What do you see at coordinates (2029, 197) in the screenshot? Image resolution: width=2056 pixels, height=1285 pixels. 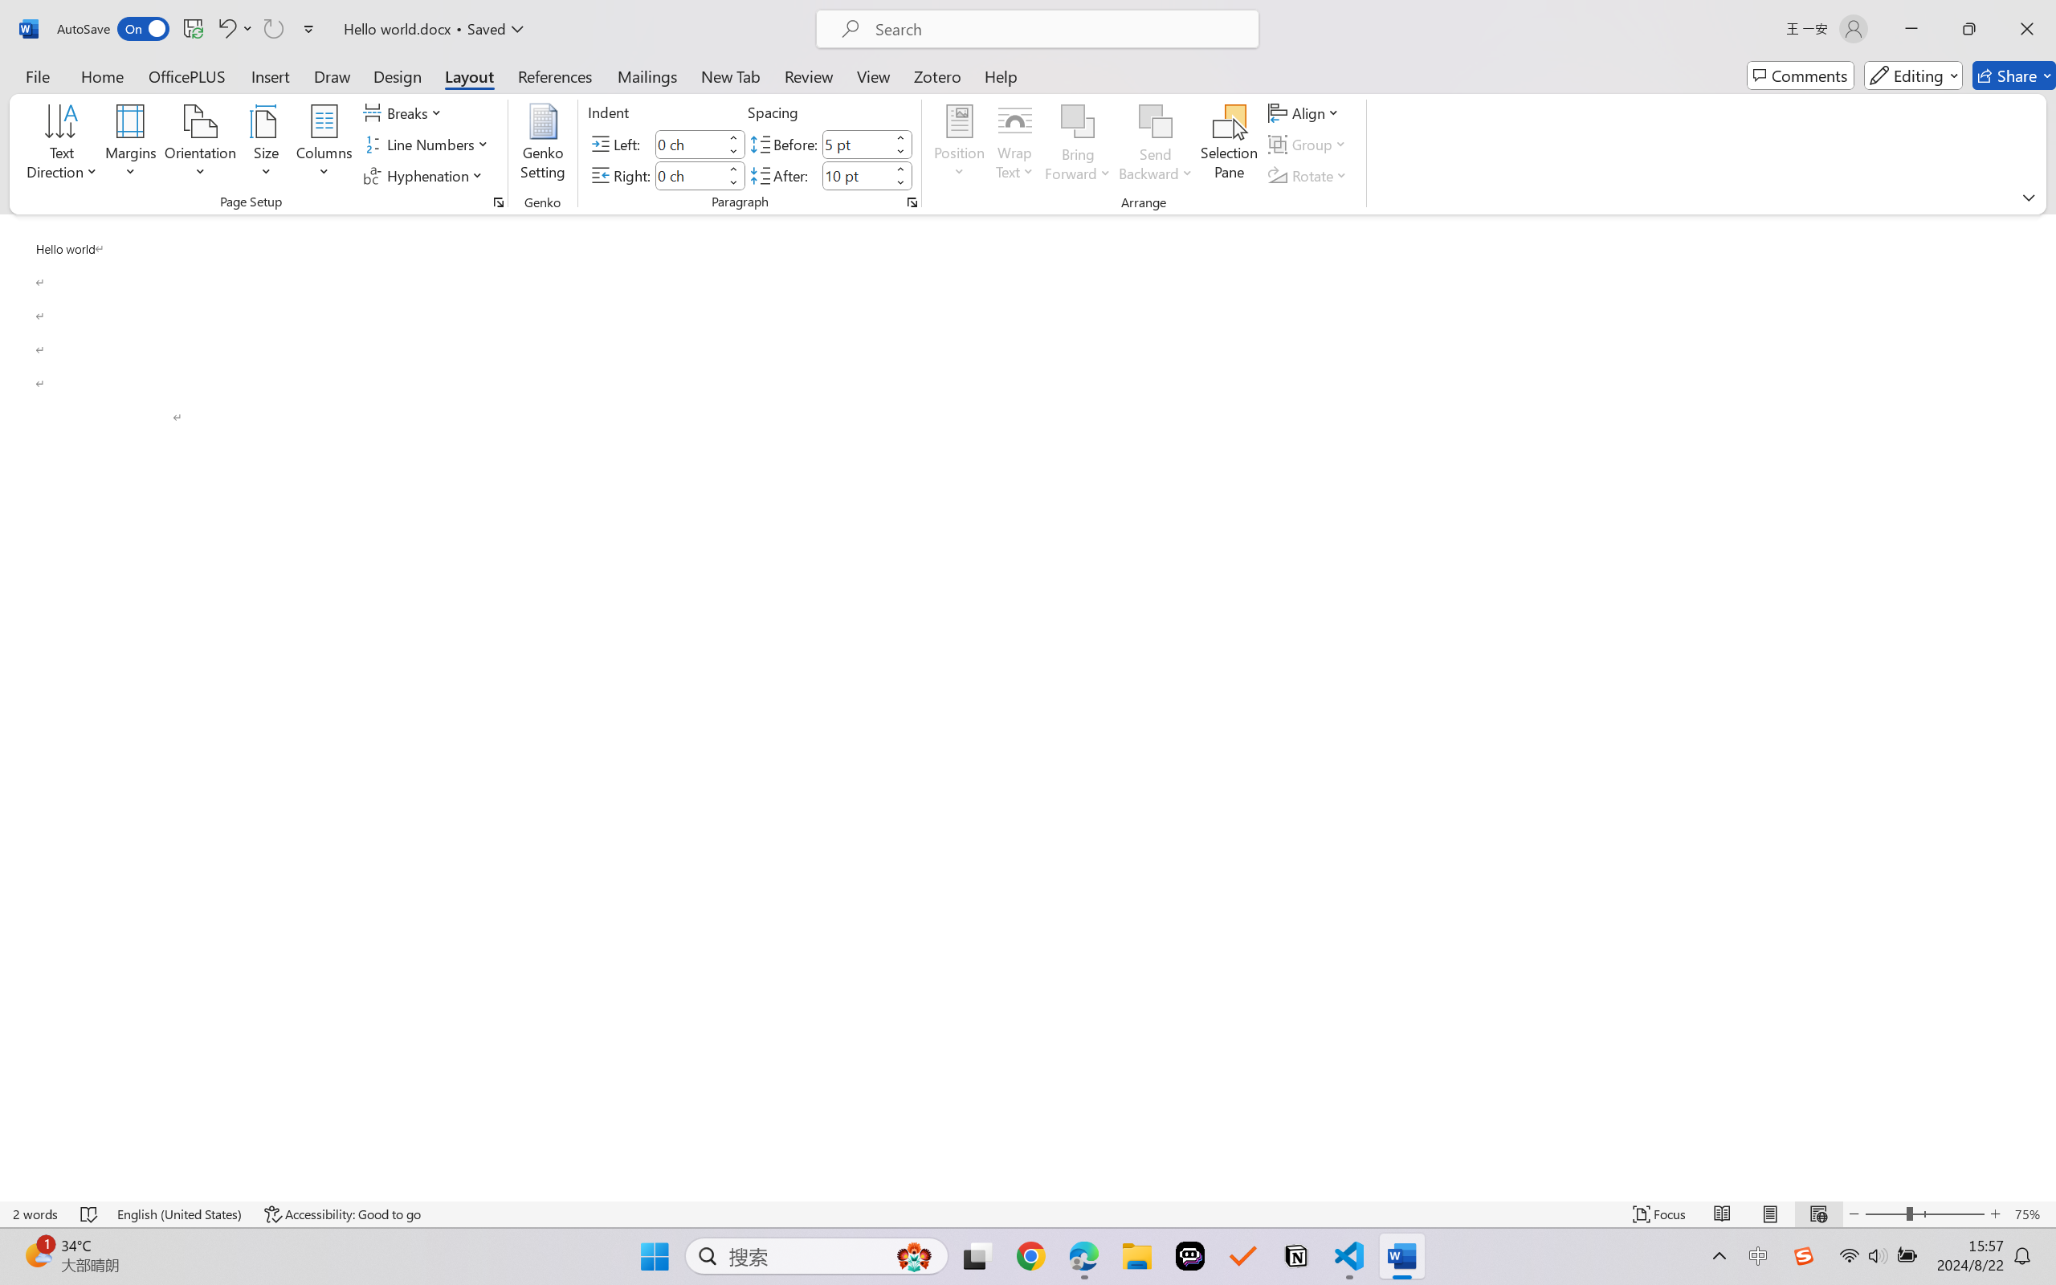 I see `Ribbon Display Options` at bounding box center [2029, 197].